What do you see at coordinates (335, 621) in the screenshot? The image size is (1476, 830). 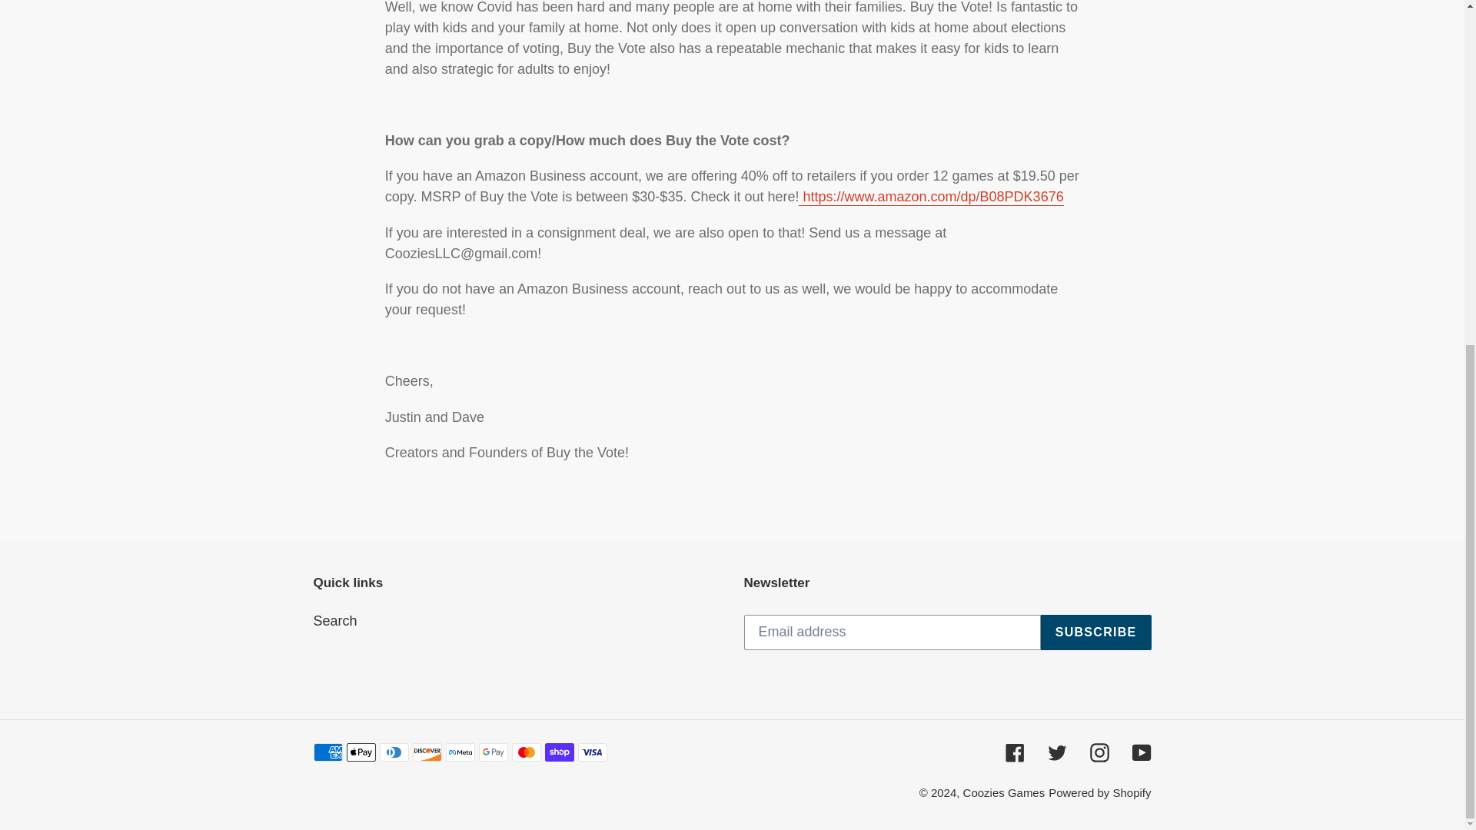 I see `Search` at bounding box center [335, 621].